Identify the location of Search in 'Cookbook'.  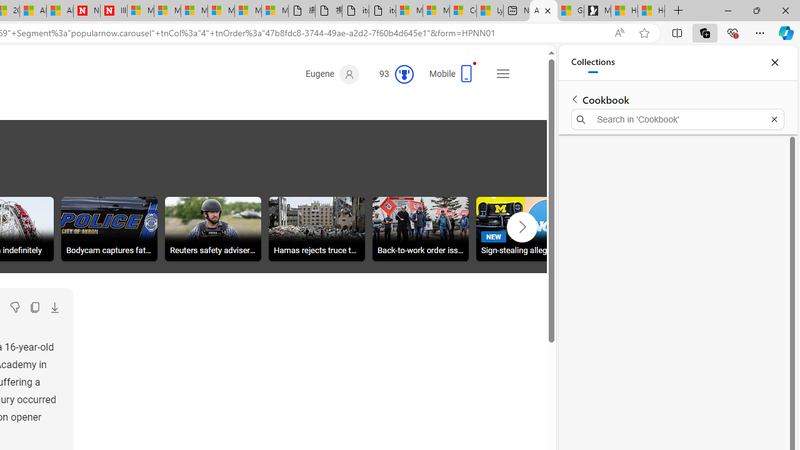
(677, 119).